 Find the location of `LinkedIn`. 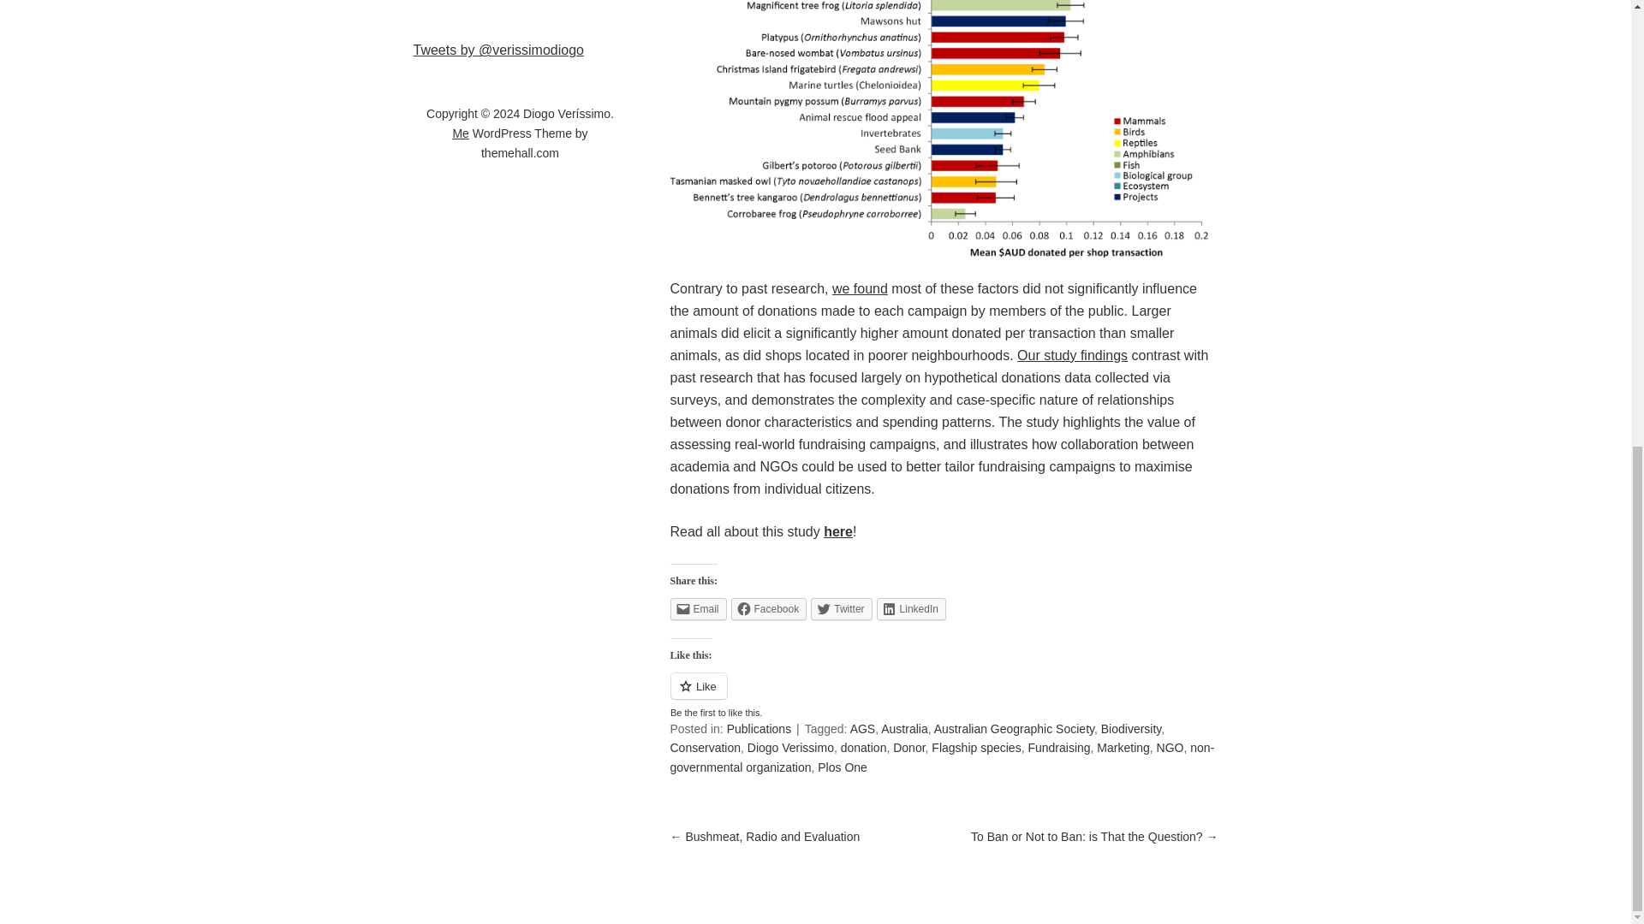

LinkedIn is located at coordinates (911, 608).